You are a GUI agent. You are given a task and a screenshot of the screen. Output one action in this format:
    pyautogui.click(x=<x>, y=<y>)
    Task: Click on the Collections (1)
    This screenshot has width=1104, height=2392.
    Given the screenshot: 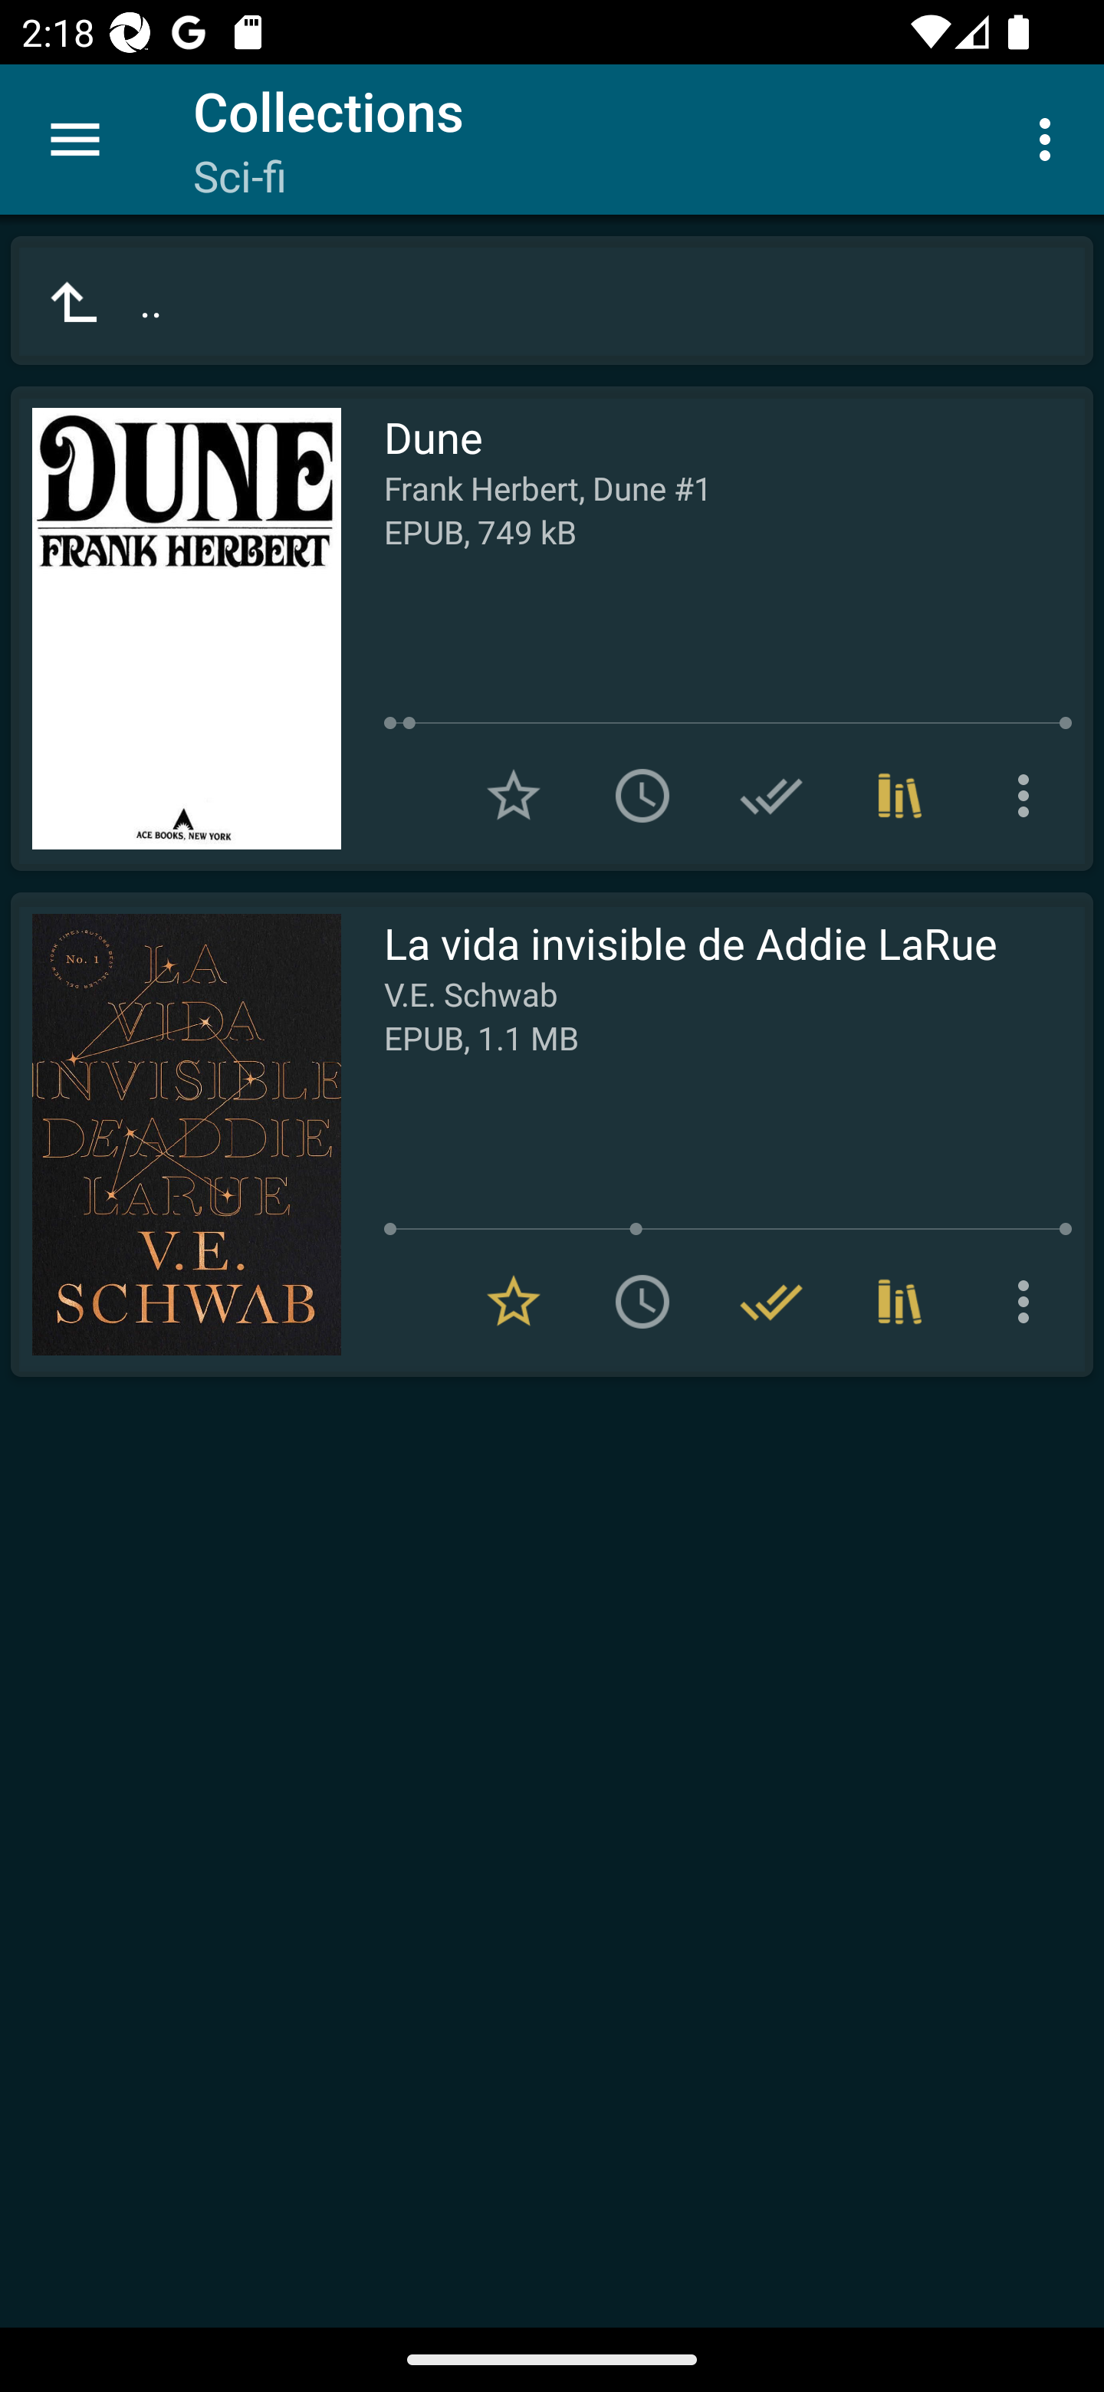 What is the action you would take?
    pyautogui.click(x=900, y=1301)
    